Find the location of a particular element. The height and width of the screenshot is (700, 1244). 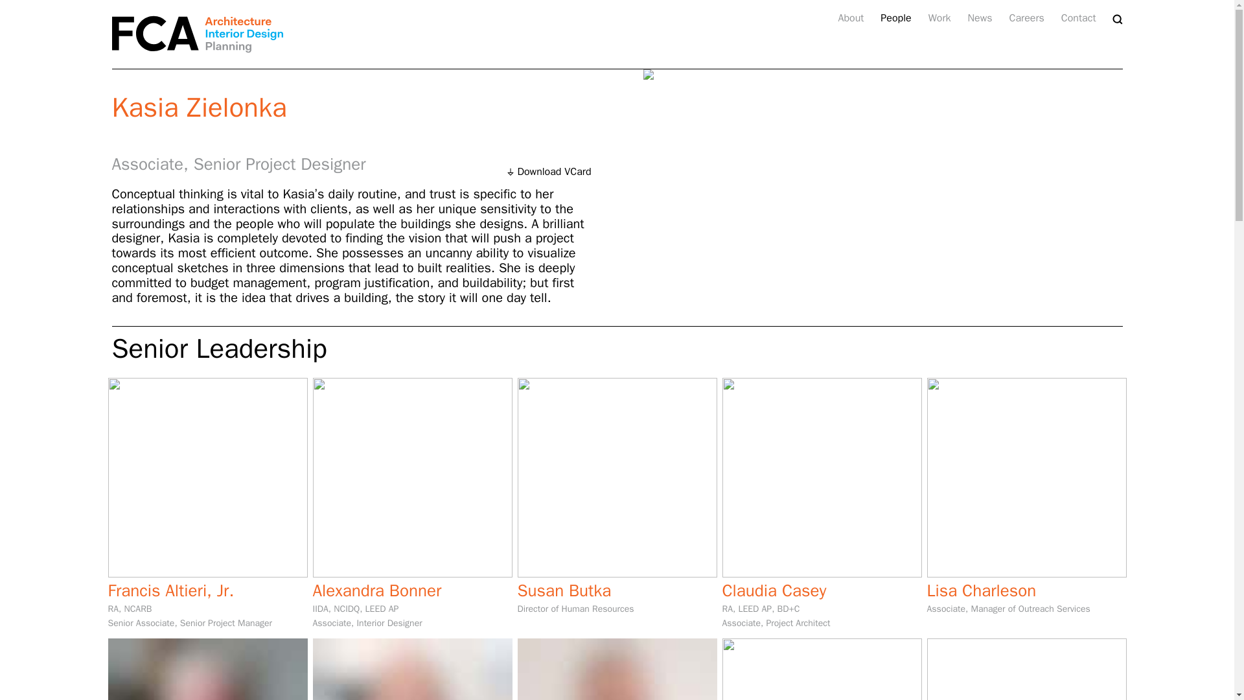

People is located at coordinates (617, 669).